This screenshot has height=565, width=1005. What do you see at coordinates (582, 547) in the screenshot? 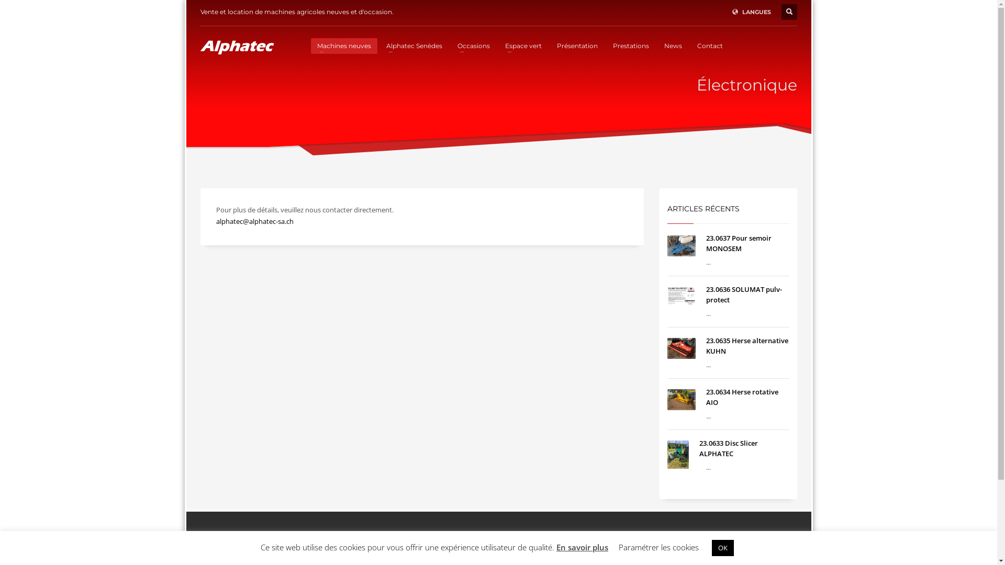
I see `En savoir plus` at bounding box center [582, 547].